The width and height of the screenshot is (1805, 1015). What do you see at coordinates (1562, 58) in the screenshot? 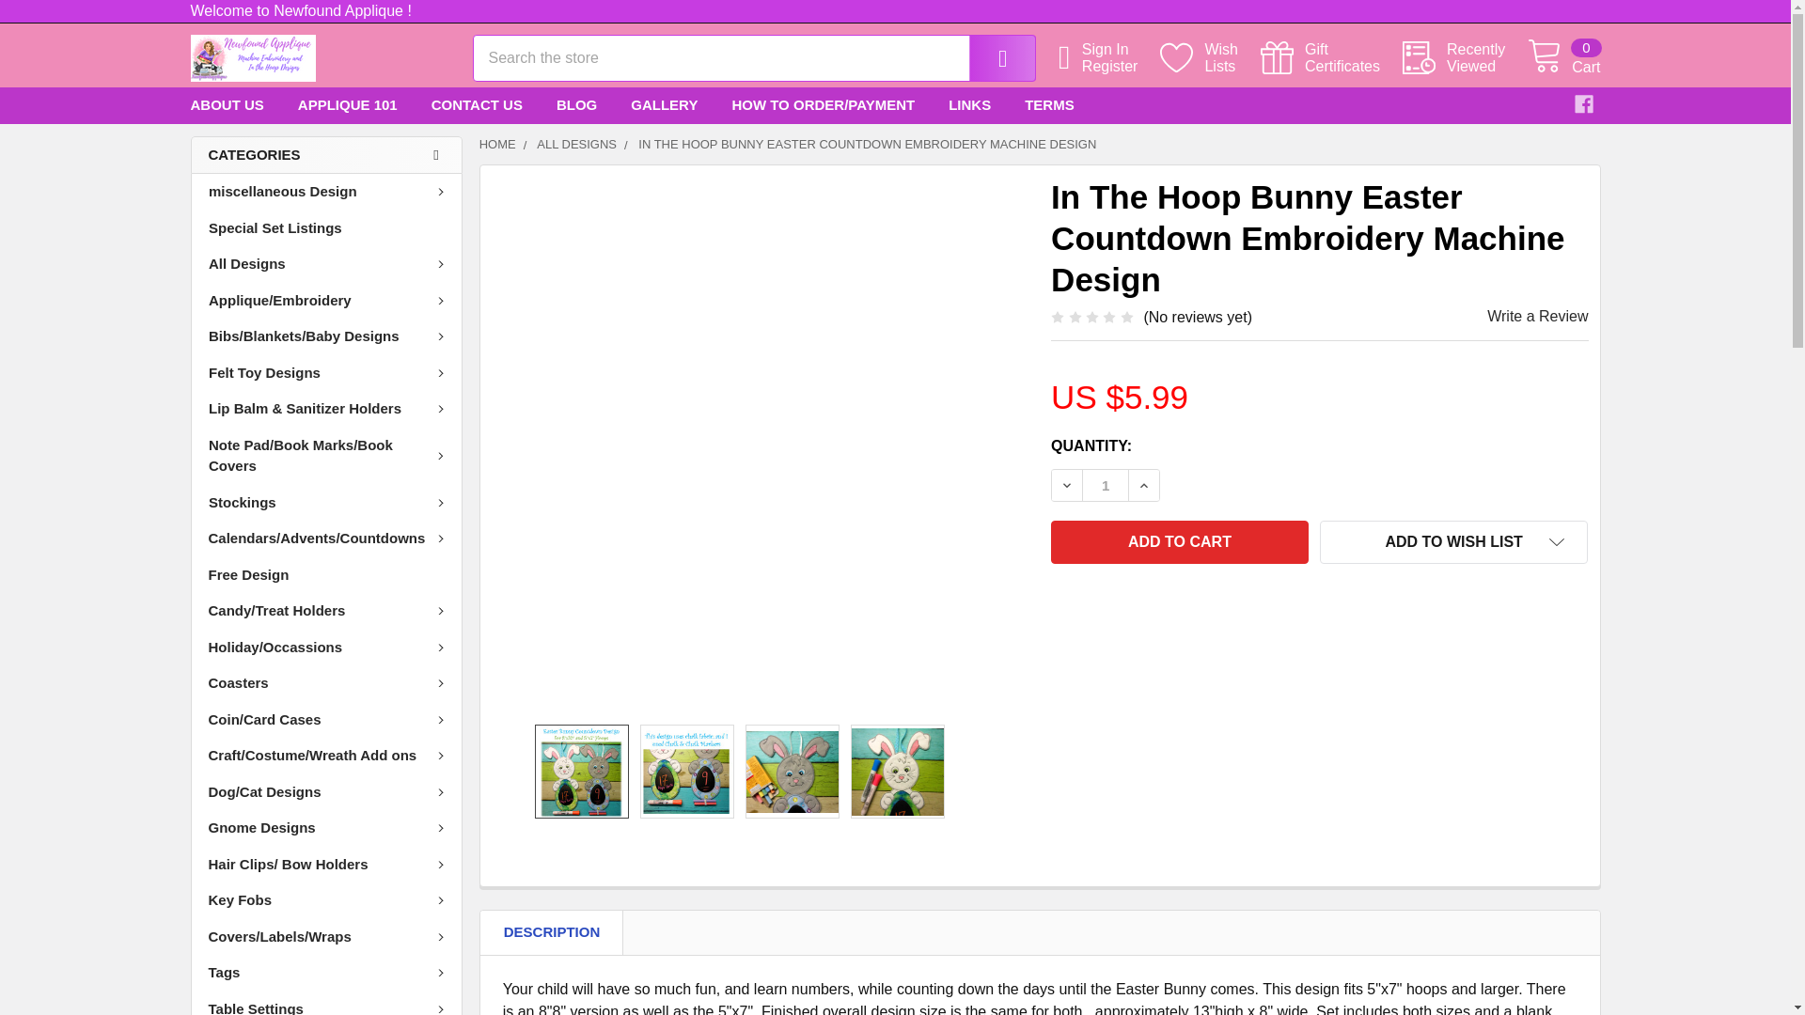
I see `Register` at bounding box center [1562, 58].